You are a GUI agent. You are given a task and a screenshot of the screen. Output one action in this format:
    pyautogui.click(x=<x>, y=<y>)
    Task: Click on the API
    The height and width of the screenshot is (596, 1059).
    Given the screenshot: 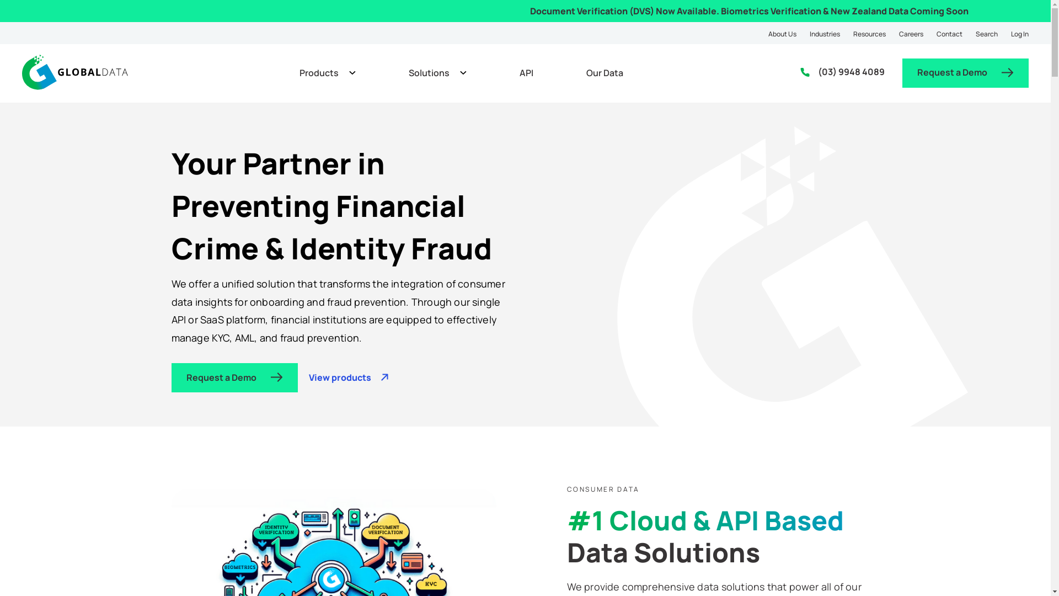 What is the action you would take?
    pyautogui.click(x=526, y=73)
    